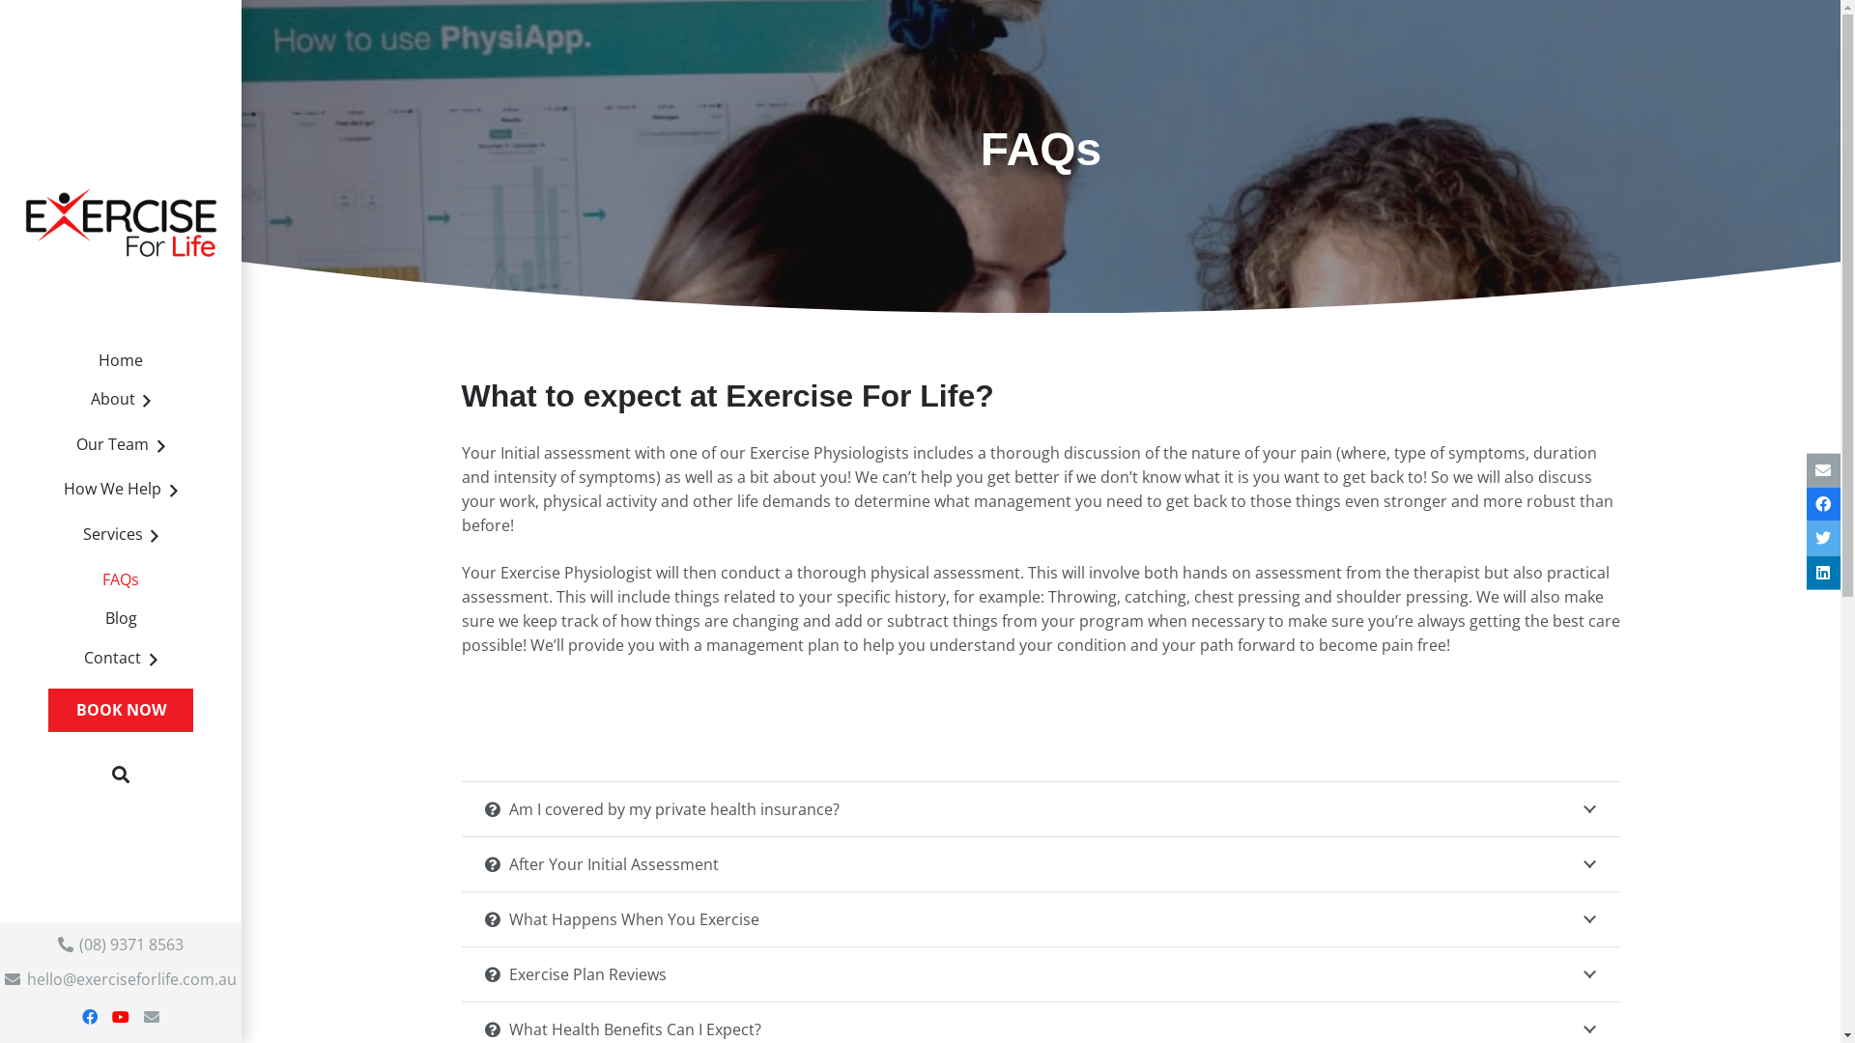 The height and width of the screenshot is (1043, 1855). Describe the element at coordinates (120, 979) in the screenshot. I see `hello@exerciseforlife.com.au` at that location.